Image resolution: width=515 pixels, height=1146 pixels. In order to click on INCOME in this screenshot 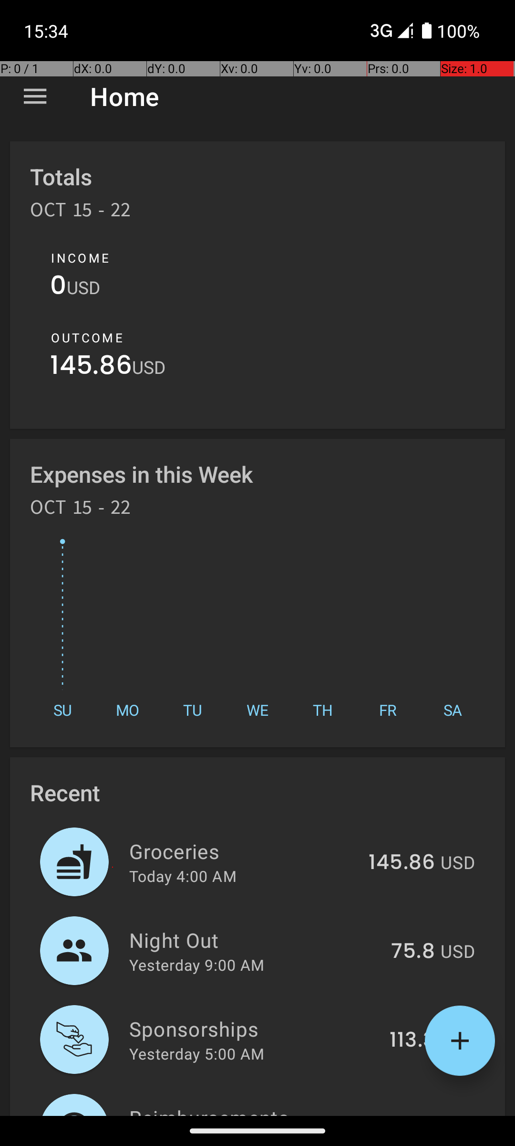, I will do `click(80, 258)`.